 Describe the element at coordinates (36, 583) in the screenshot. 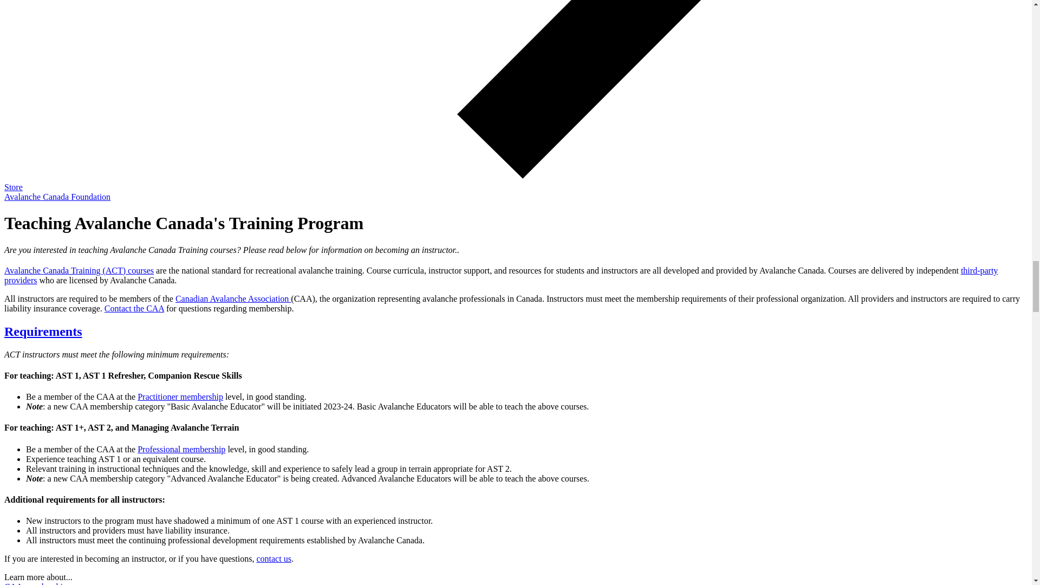

I see `CAA membership` at that location.